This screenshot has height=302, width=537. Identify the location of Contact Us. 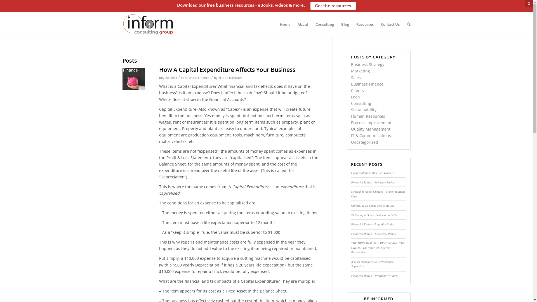
(390, 24).